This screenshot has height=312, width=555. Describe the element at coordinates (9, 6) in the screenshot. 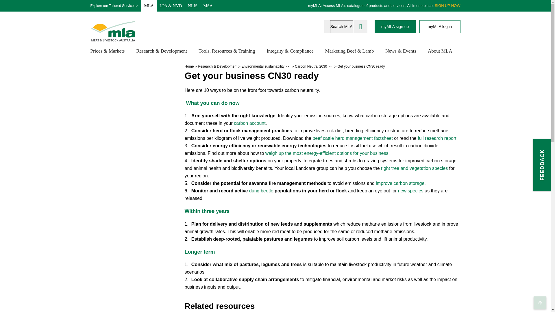

I see `Skip to Navigation` at that location.